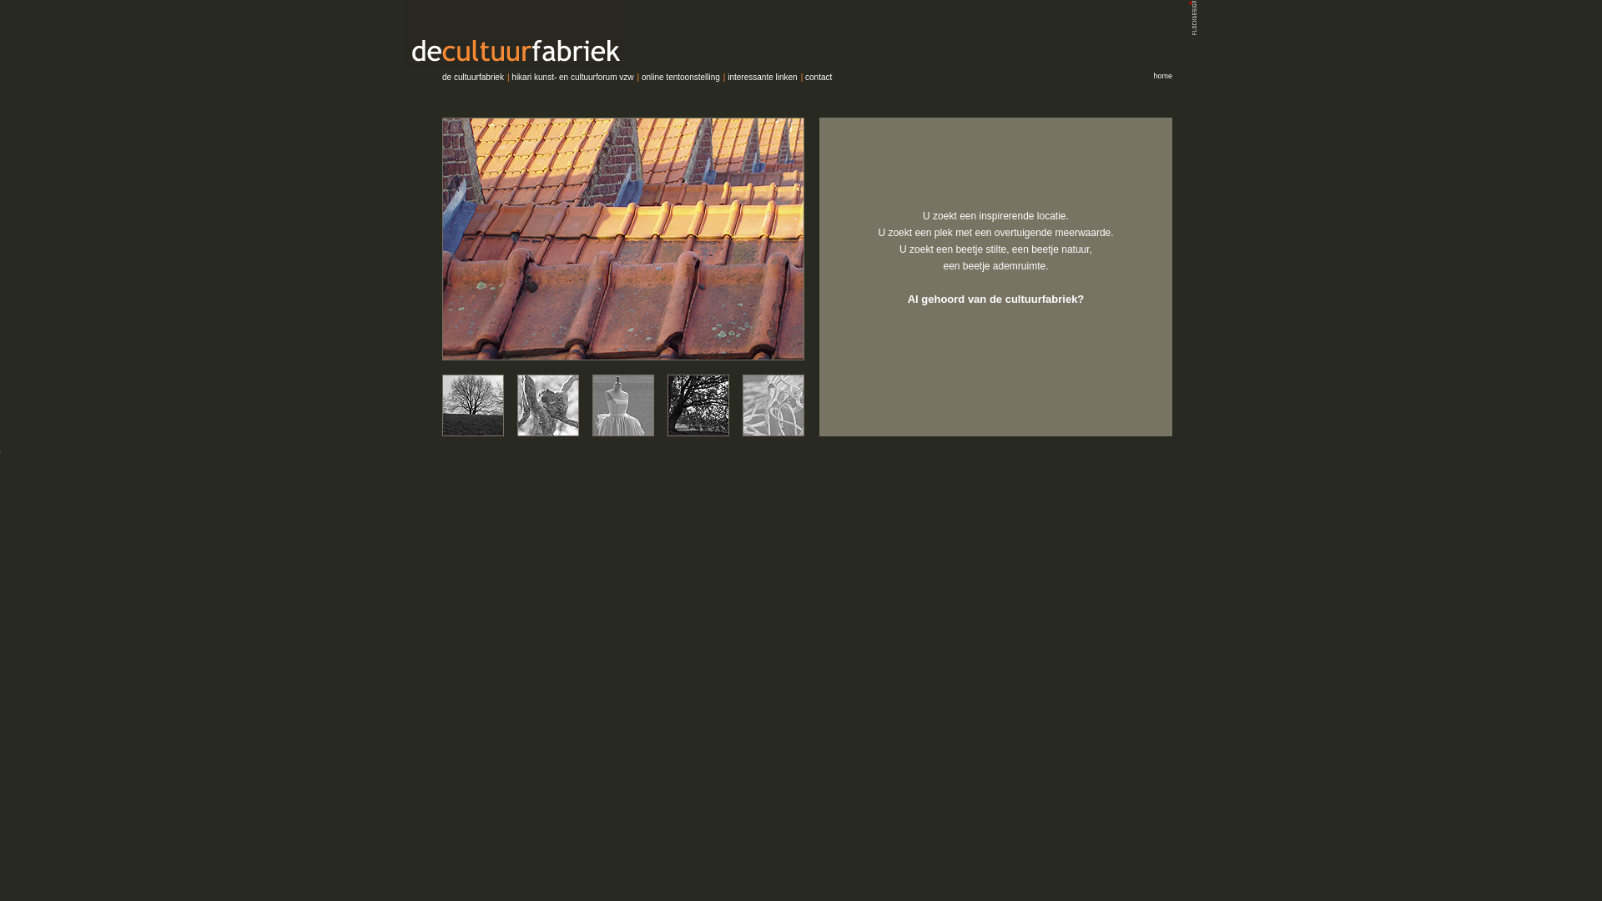 The width and height of the screenshot is (1602, 901). What do you see at coordinates (0, 449) in the screenshot?
I see `Web Counter` at bounding box center [0, 449].